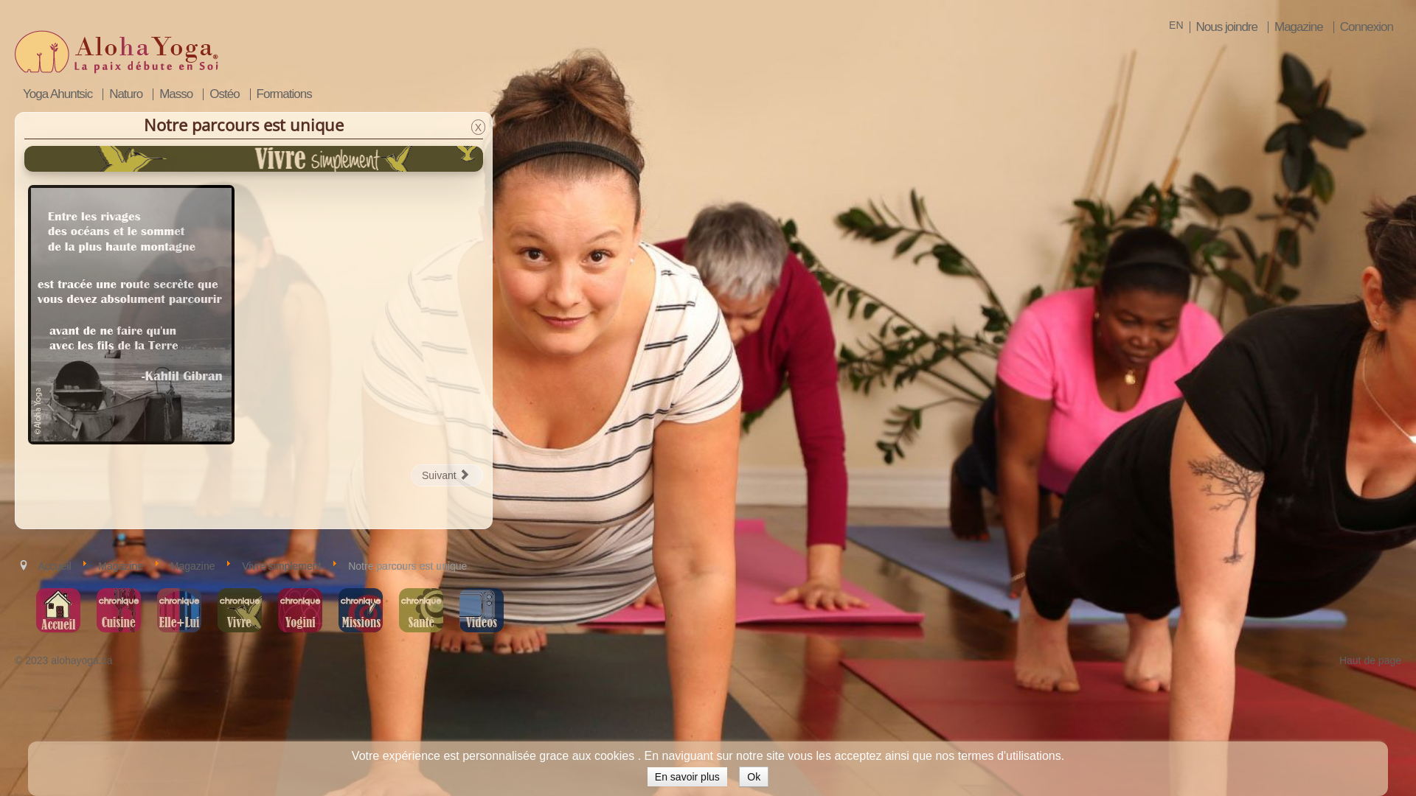 This screenshot has height=796, width=1416. I want to click on Vivre simplement, so click(282, 566).